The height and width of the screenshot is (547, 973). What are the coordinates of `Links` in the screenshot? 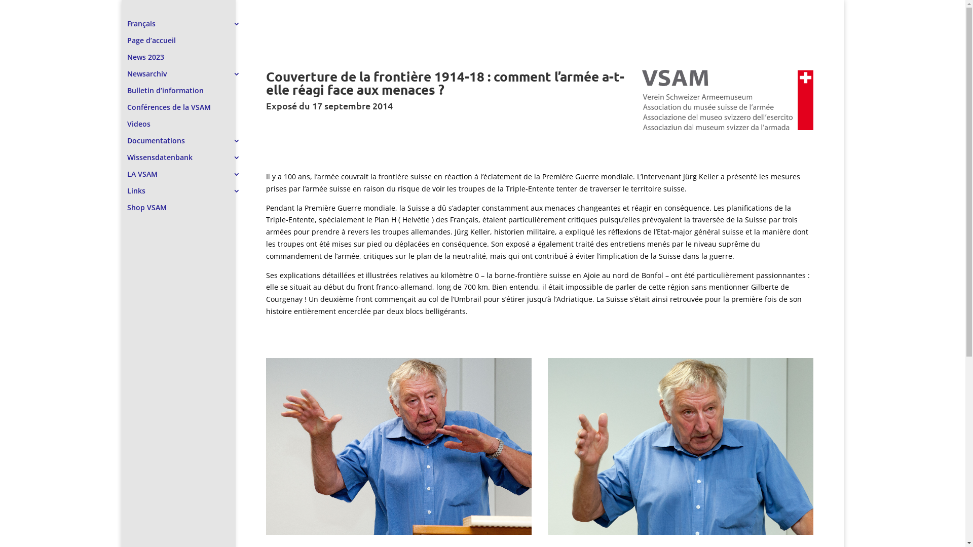 It's located at (189, 196).